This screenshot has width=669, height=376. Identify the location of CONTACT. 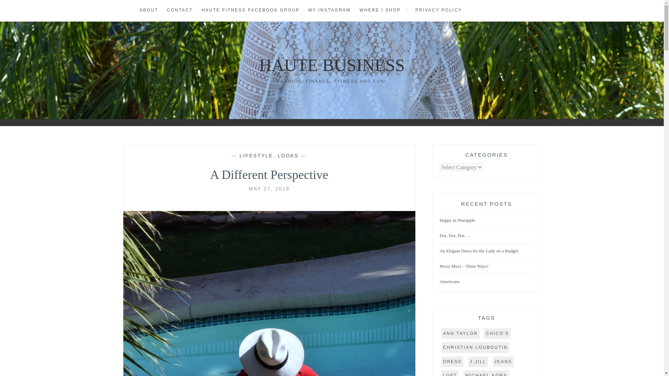
(180, 10).